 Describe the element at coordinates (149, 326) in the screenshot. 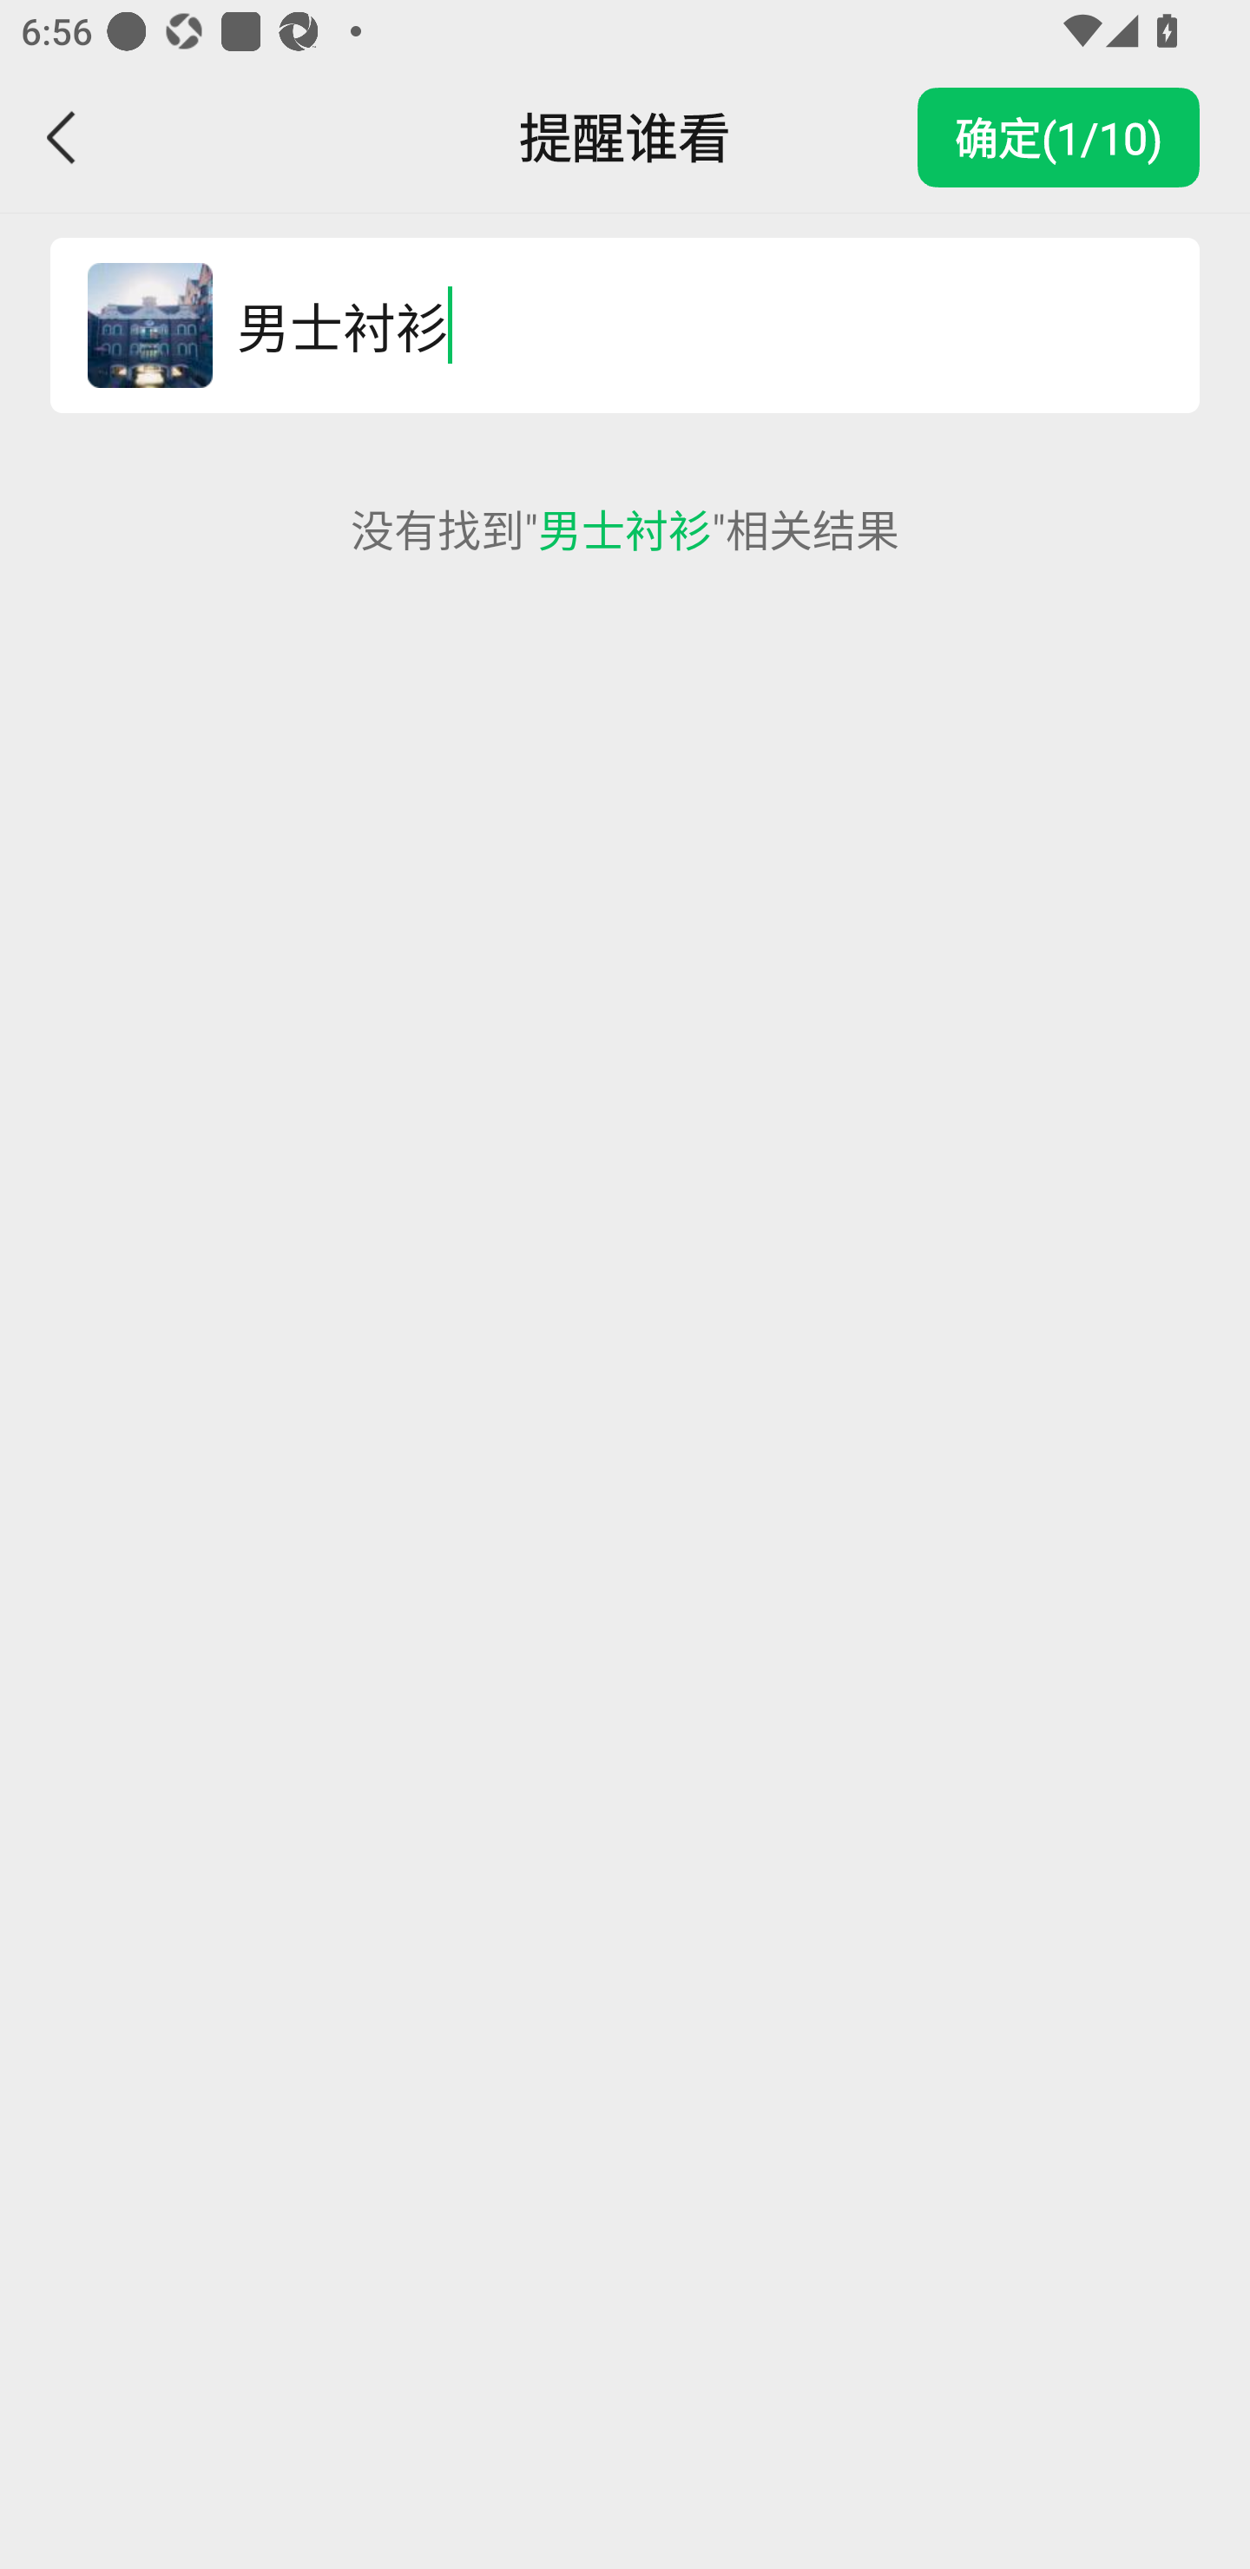

I see `CYX` at that location.